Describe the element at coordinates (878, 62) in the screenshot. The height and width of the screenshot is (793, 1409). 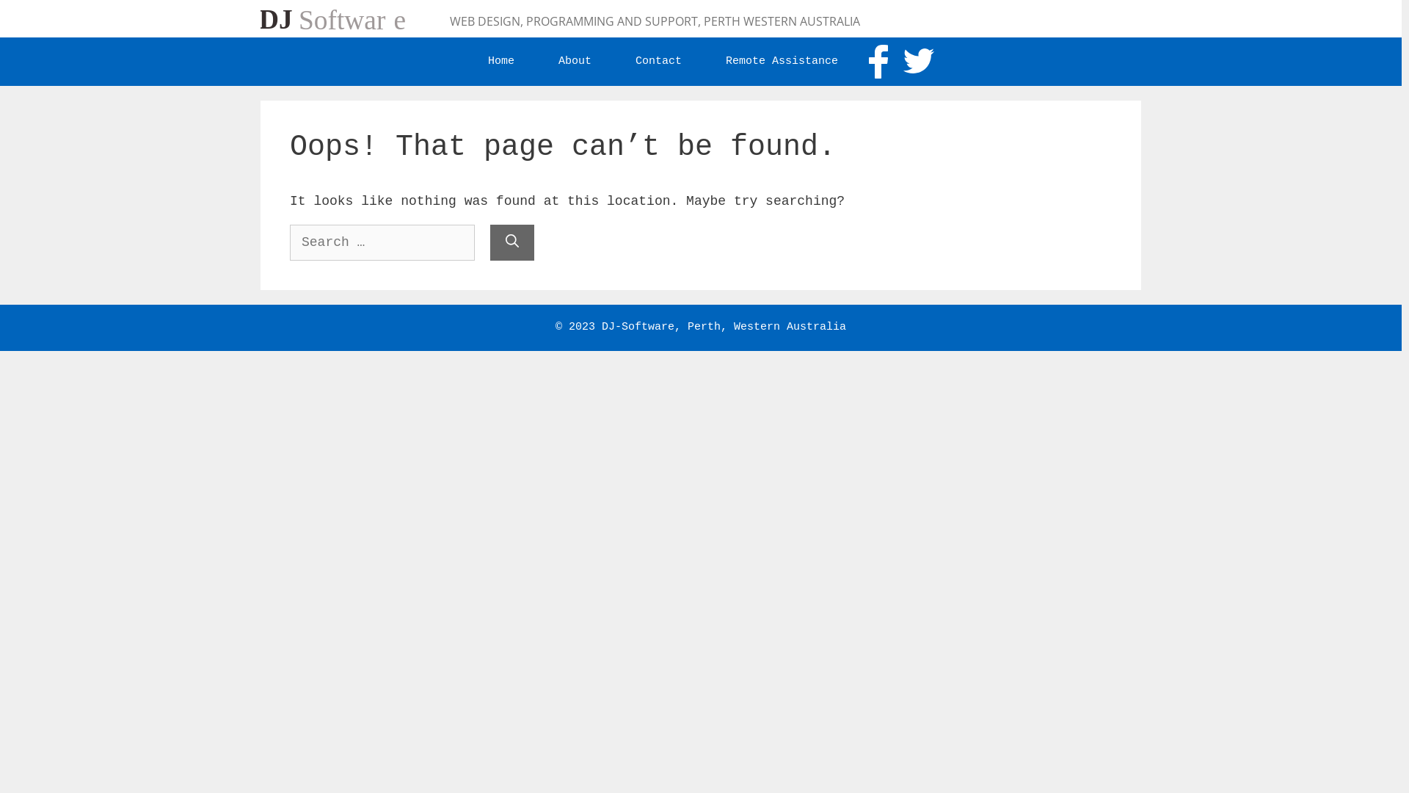
I see `facebook_white` at that location.